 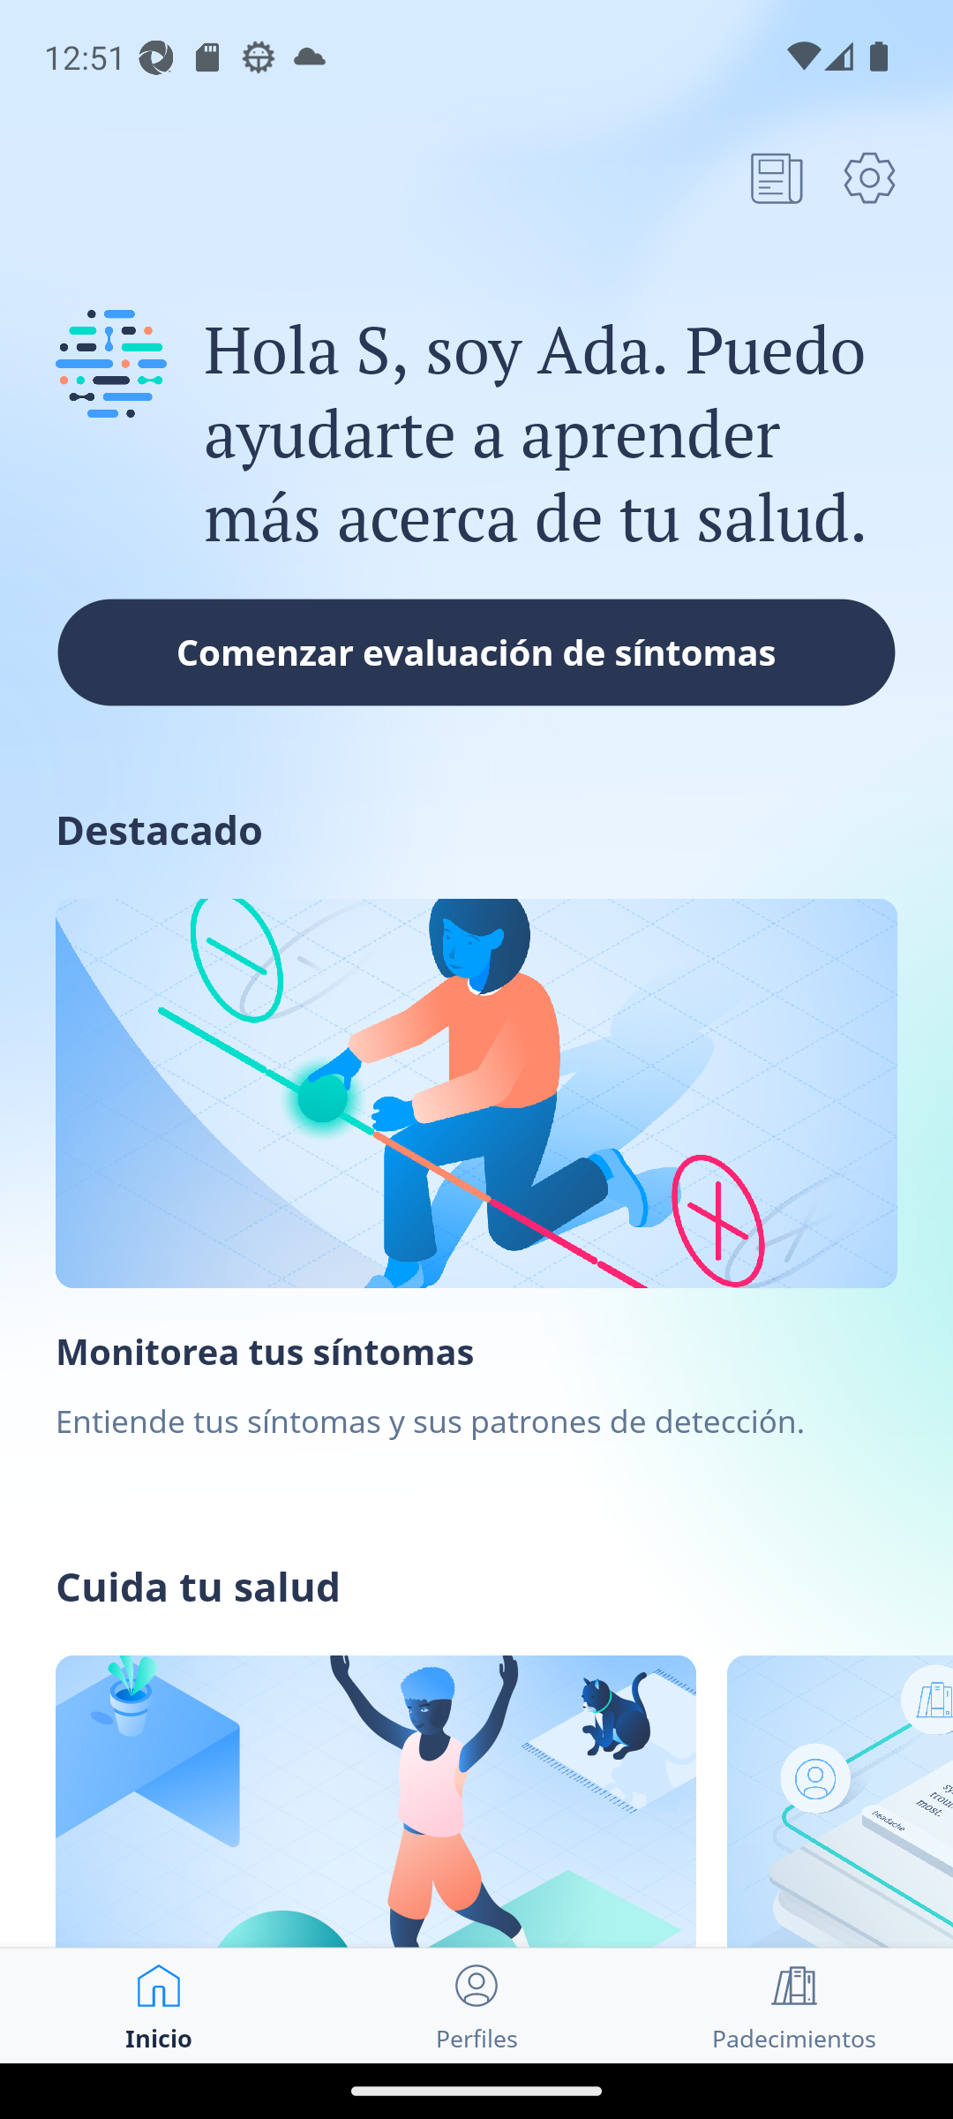 What do you see at coordinates (476, 652) in the screenshot?
I see `Comenzar evaluación de síntomas` at bounding box center [476, 652].